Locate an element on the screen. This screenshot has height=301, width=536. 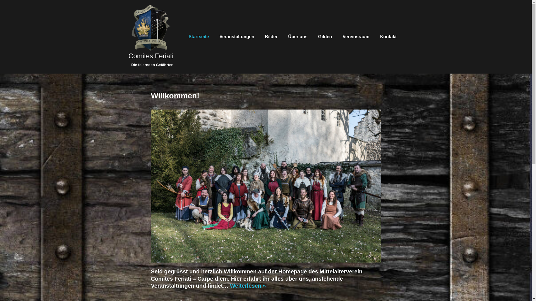
Willkommen! is located at coordinates (175, 96).